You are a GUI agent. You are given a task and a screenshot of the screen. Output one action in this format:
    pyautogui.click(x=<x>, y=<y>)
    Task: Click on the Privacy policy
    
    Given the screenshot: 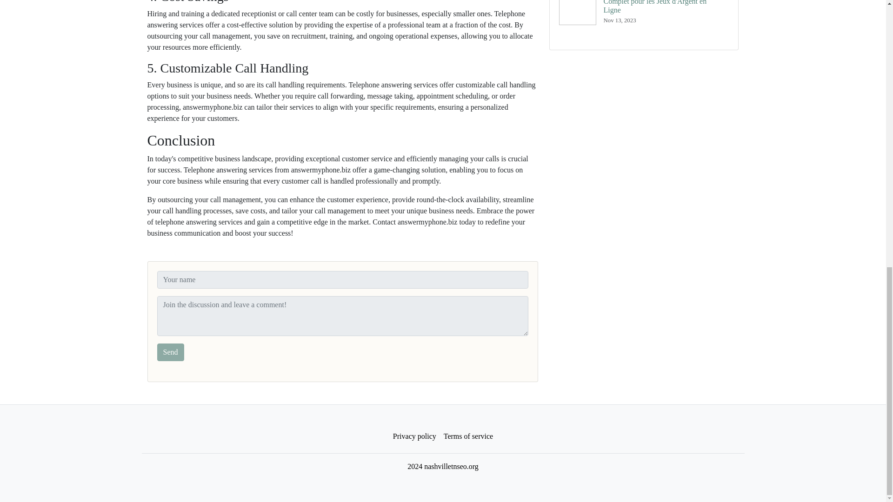 What is the action you would take?
    pyautogui.click(x=415, y=436)
    